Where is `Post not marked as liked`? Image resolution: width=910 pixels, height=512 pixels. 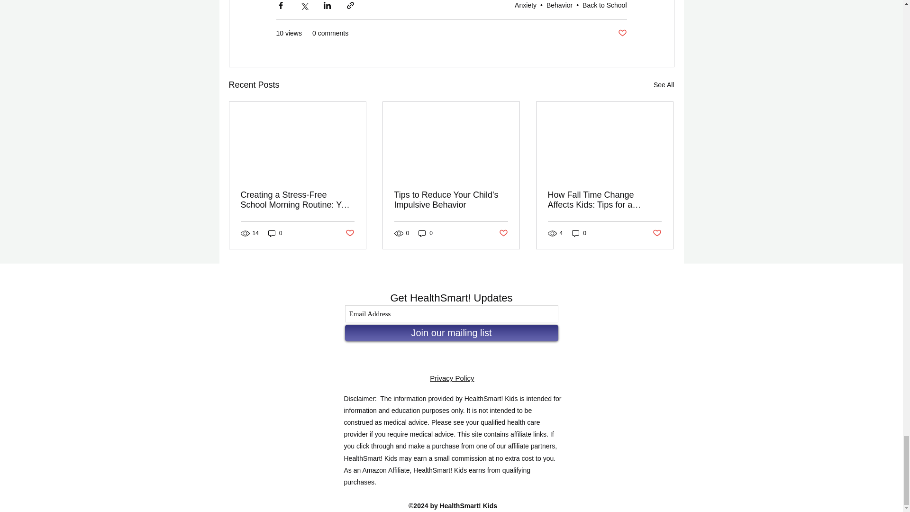
Post not marked as liked is located at coordinates (349, 233).